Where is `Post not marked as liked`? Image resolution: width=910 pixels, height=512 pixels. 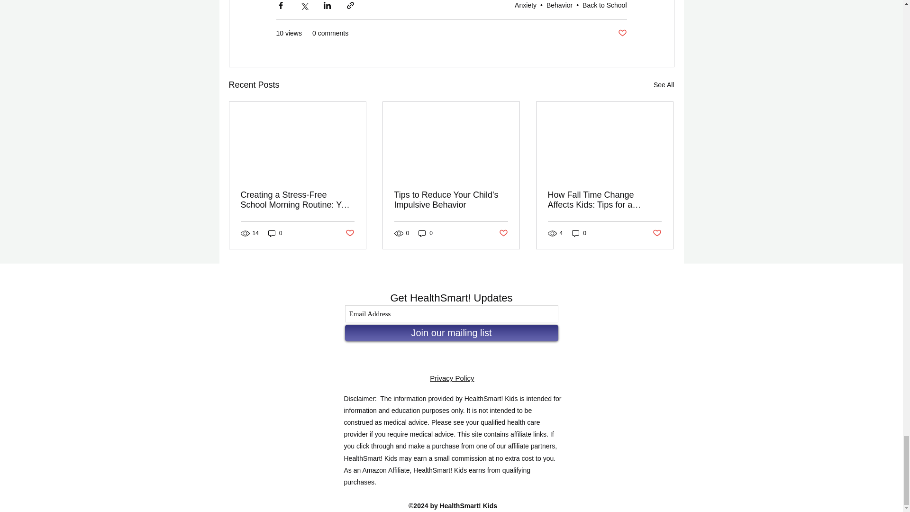
Post not marked as liked is located at coordinates (349, 233).